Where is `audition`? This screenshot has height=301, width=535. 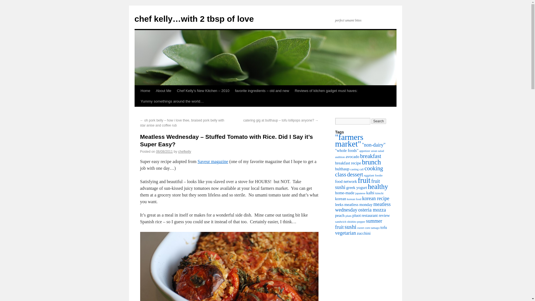 audition is located at coordinates (339, 157).